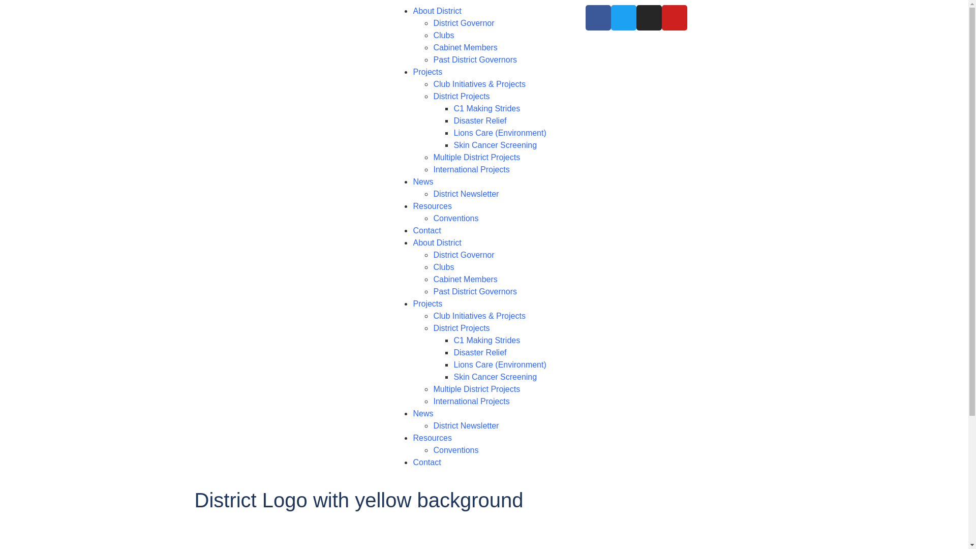  What do you see at coordinates (455, 450) in the screenshot?
I see `Conventions` at bounding box center [455, 450].